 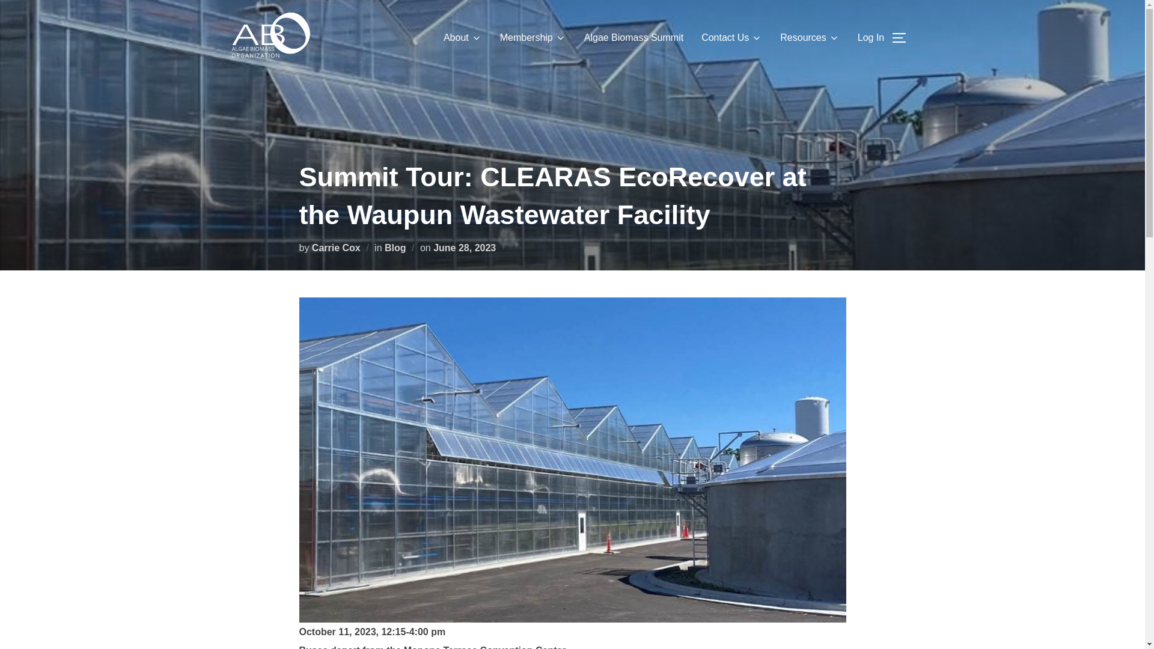 I want to click on Contact Us, so click(x=731, y=38).